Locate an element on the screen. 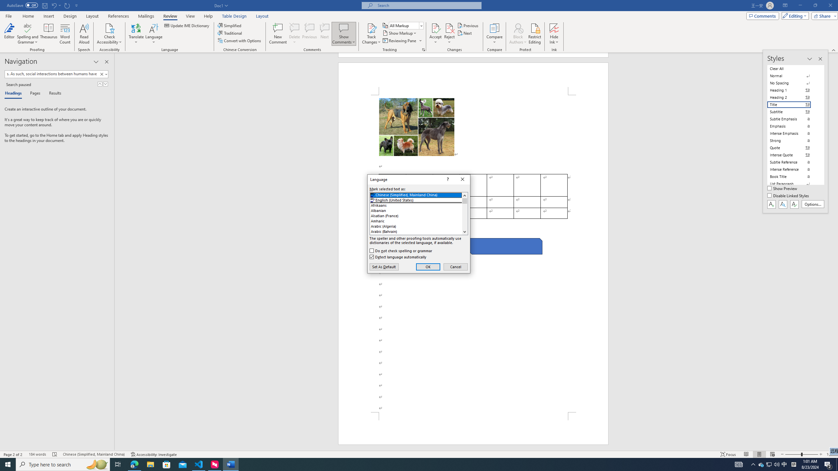 The height and width of the screenshot is (471, 838). Reject is located at coordinates (449, 34).